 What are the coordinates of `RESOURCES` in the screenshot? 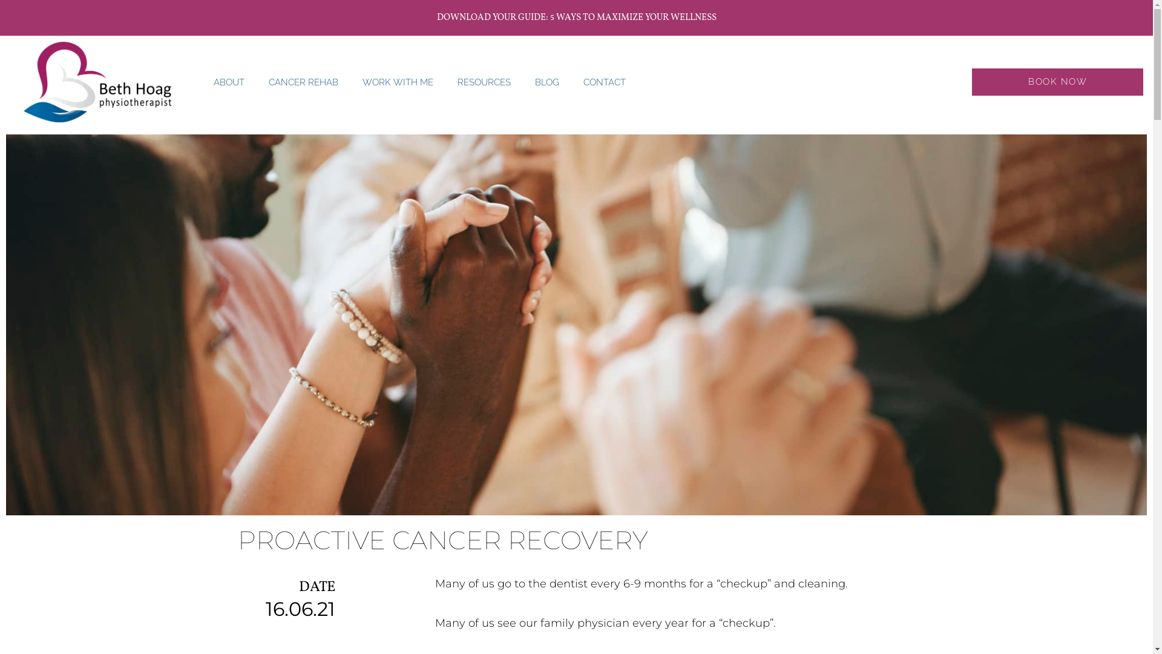 It's located at (484, 82).